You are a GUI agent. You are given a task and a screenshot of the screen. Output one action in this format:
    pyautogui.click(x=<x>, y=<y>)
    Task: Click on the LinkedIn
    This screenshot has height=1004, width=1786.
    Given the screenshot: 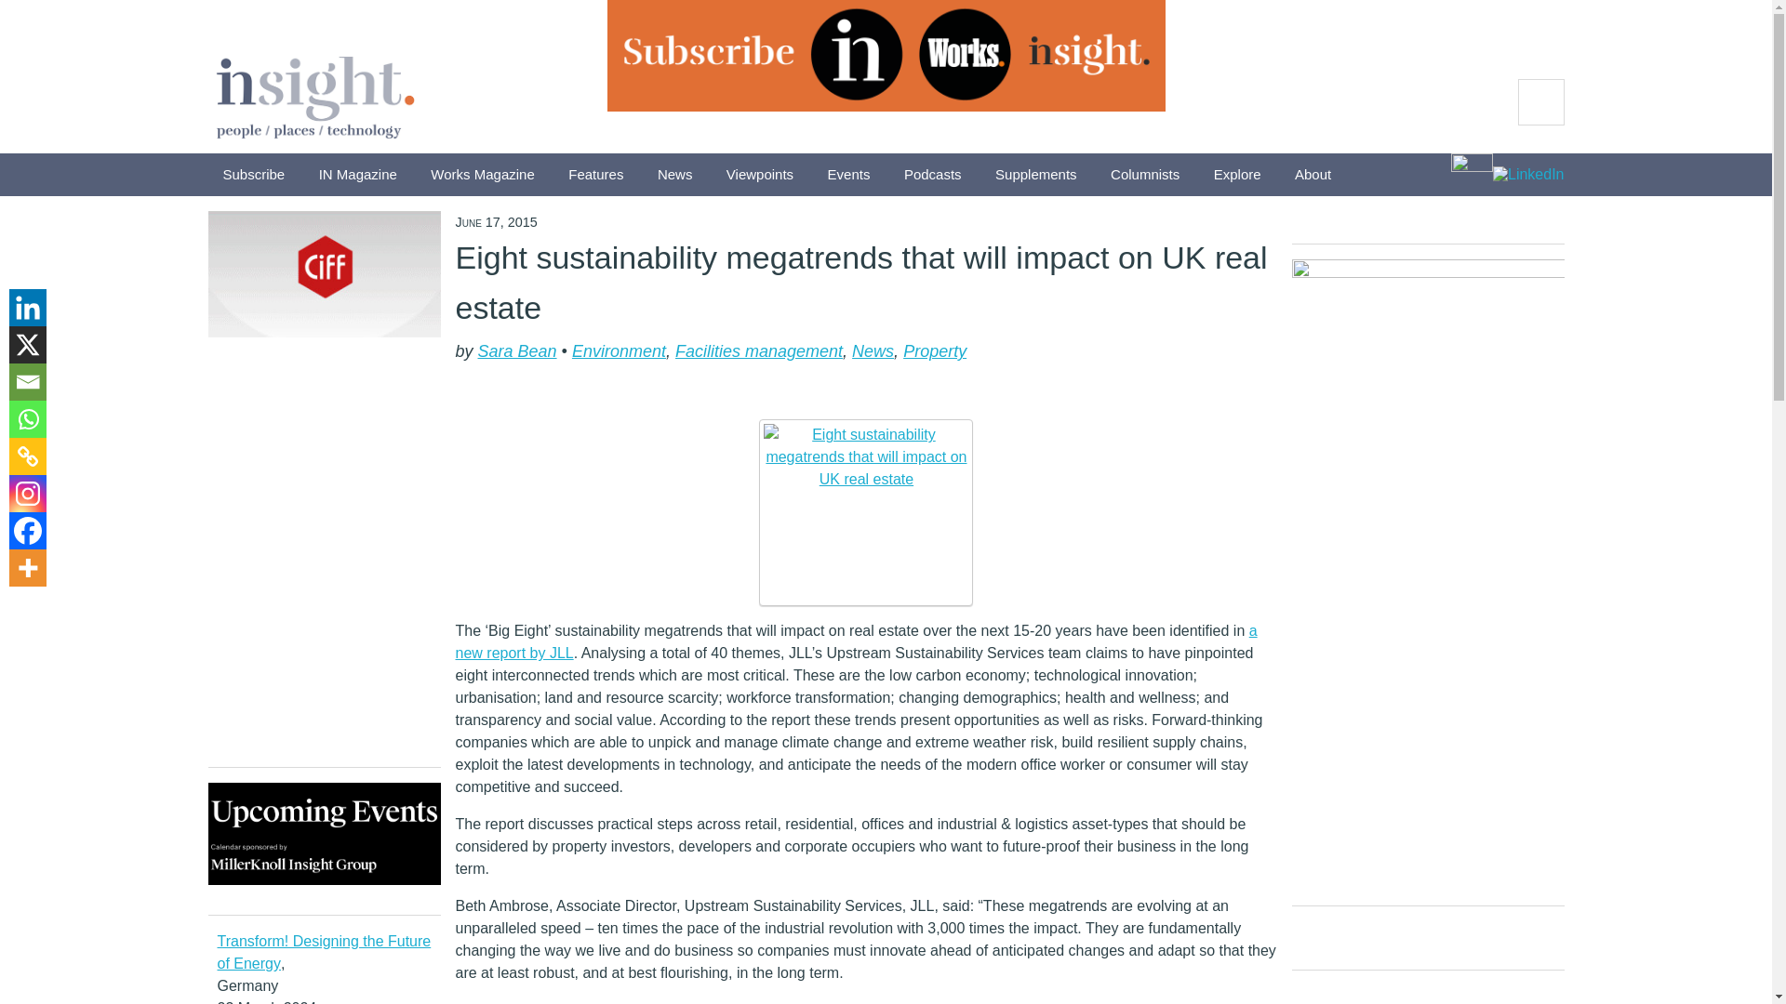 What is the action you would take?
    pyautogui.click(x=1528, y=175)
    